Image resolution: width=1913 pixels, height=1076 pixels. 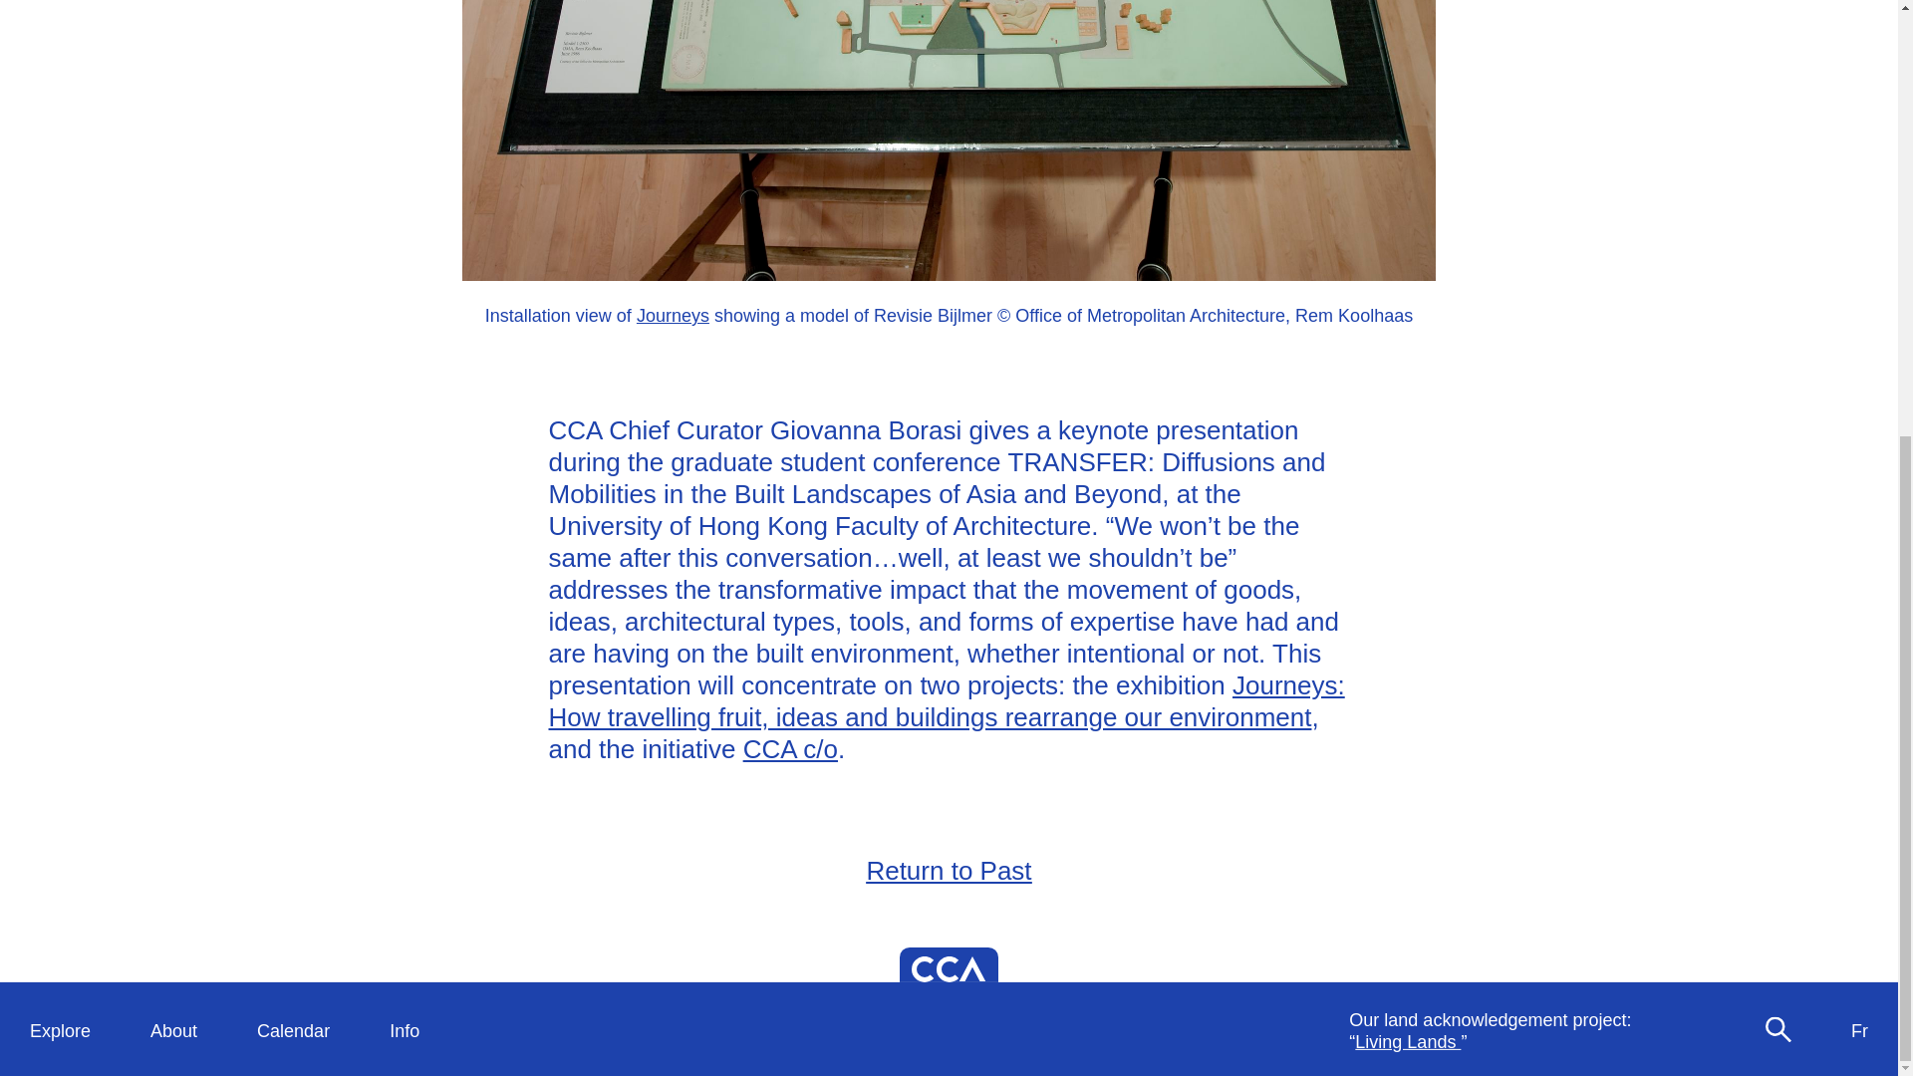 I want to click on Instagram, so click(x=1606, y=464).